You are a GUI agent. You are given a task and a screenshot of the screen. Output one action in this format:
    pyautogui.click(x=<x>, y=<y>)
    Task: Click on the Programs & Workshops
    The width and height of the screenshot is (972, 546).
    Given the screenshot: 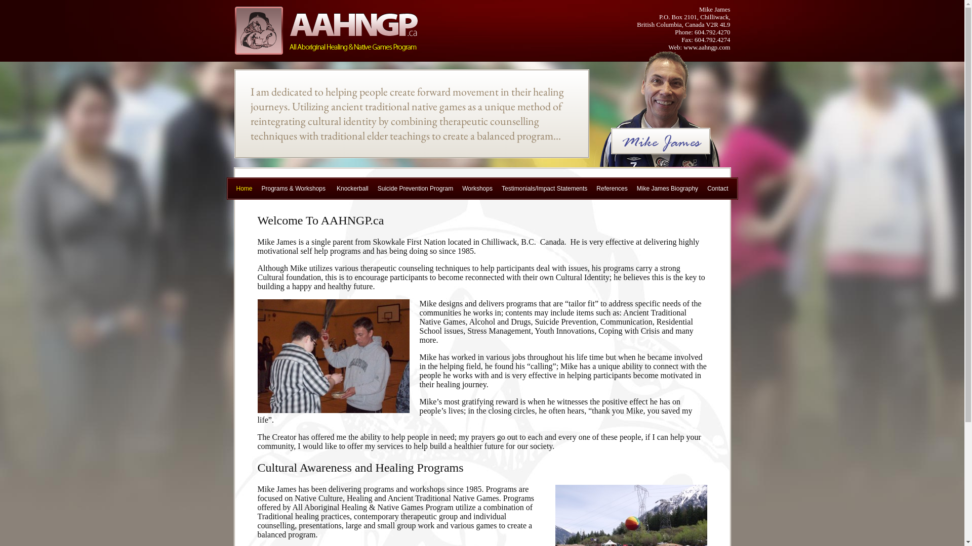 What is the action you would take?
    pyautogui.click(x=294, y=189)
    